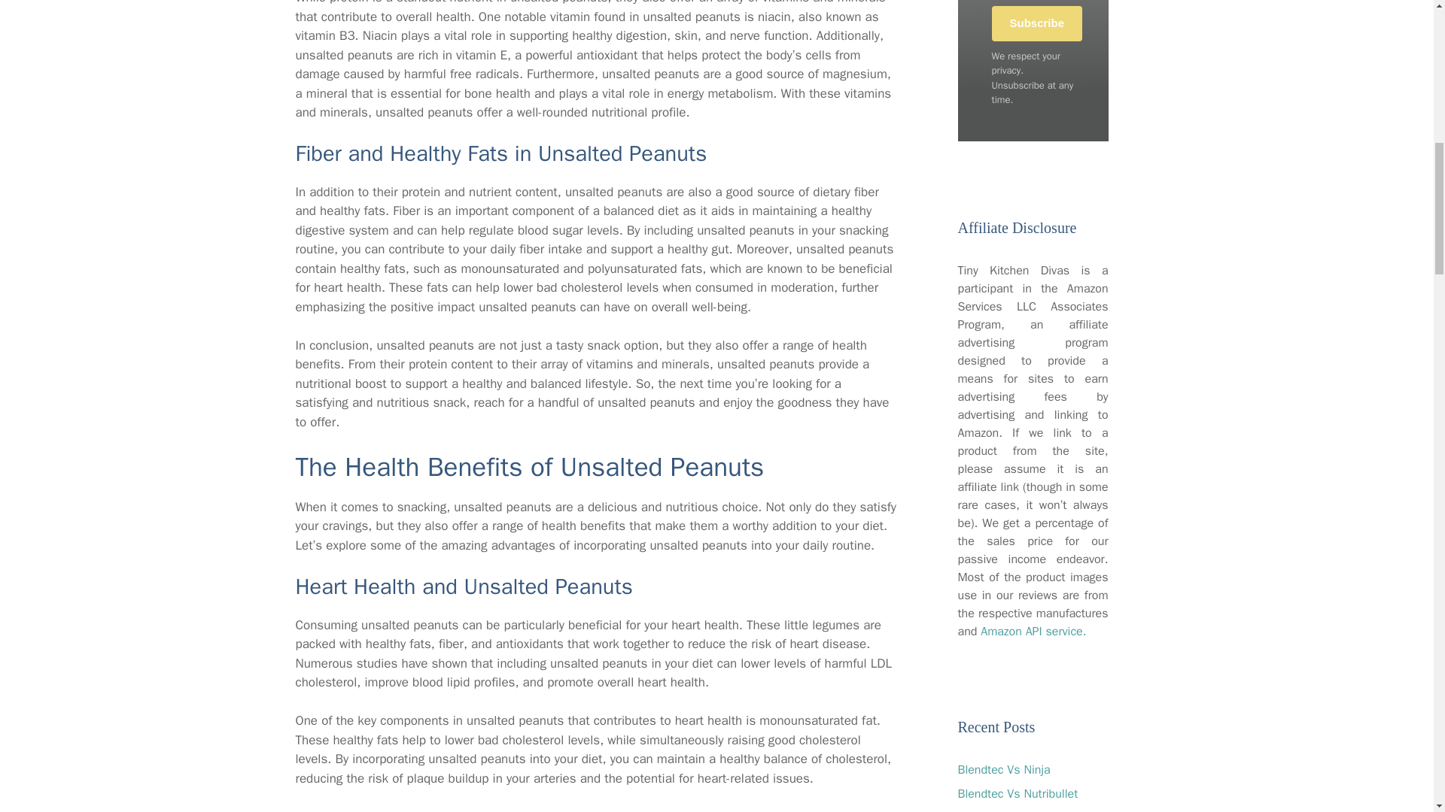 Image resolution: width=1445 pixels, height=812 pixels. What do you see at coordinates (1396, 714) in the screenshot?
I see `Scroll back to top` at bounding box center [1396, 714].